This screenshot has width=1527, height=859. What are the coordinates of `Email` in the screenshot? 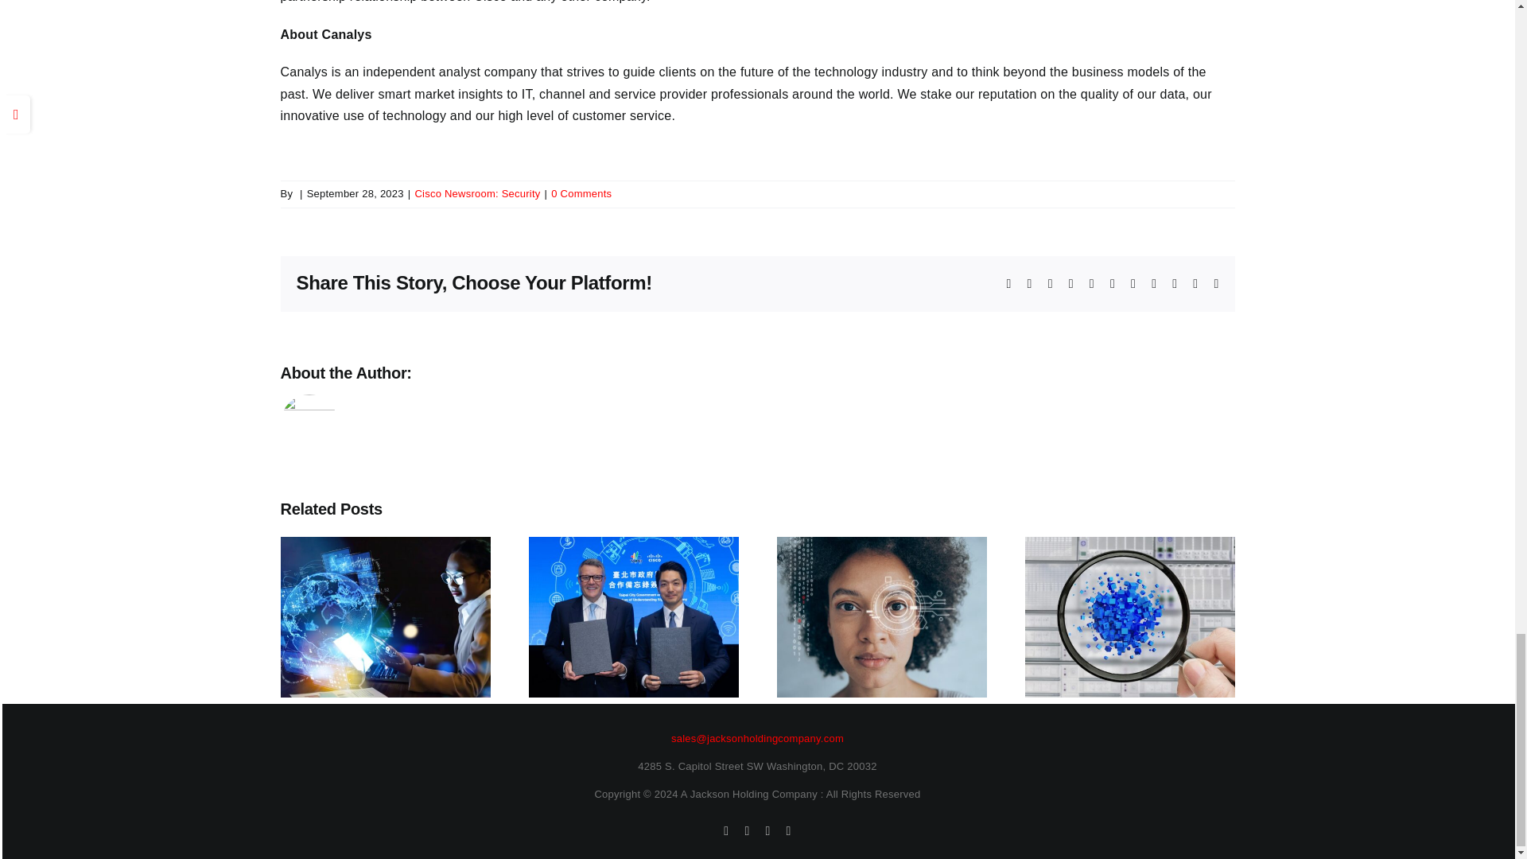 It's located at (1216, 283).